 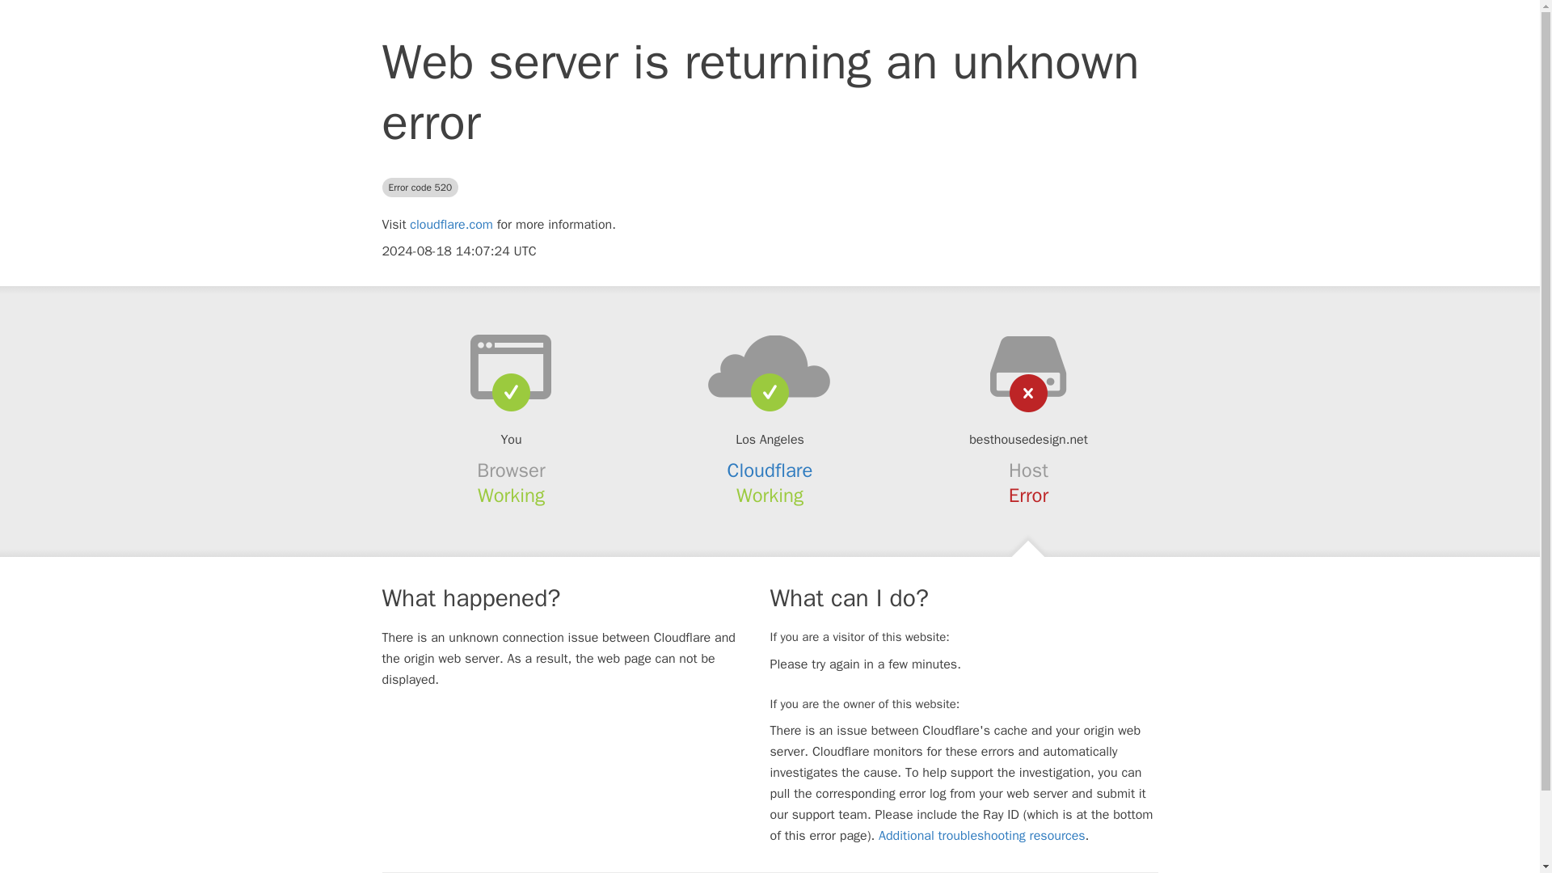 I want to click on Additional troubleshooting resources, so click(x=981, y=836).